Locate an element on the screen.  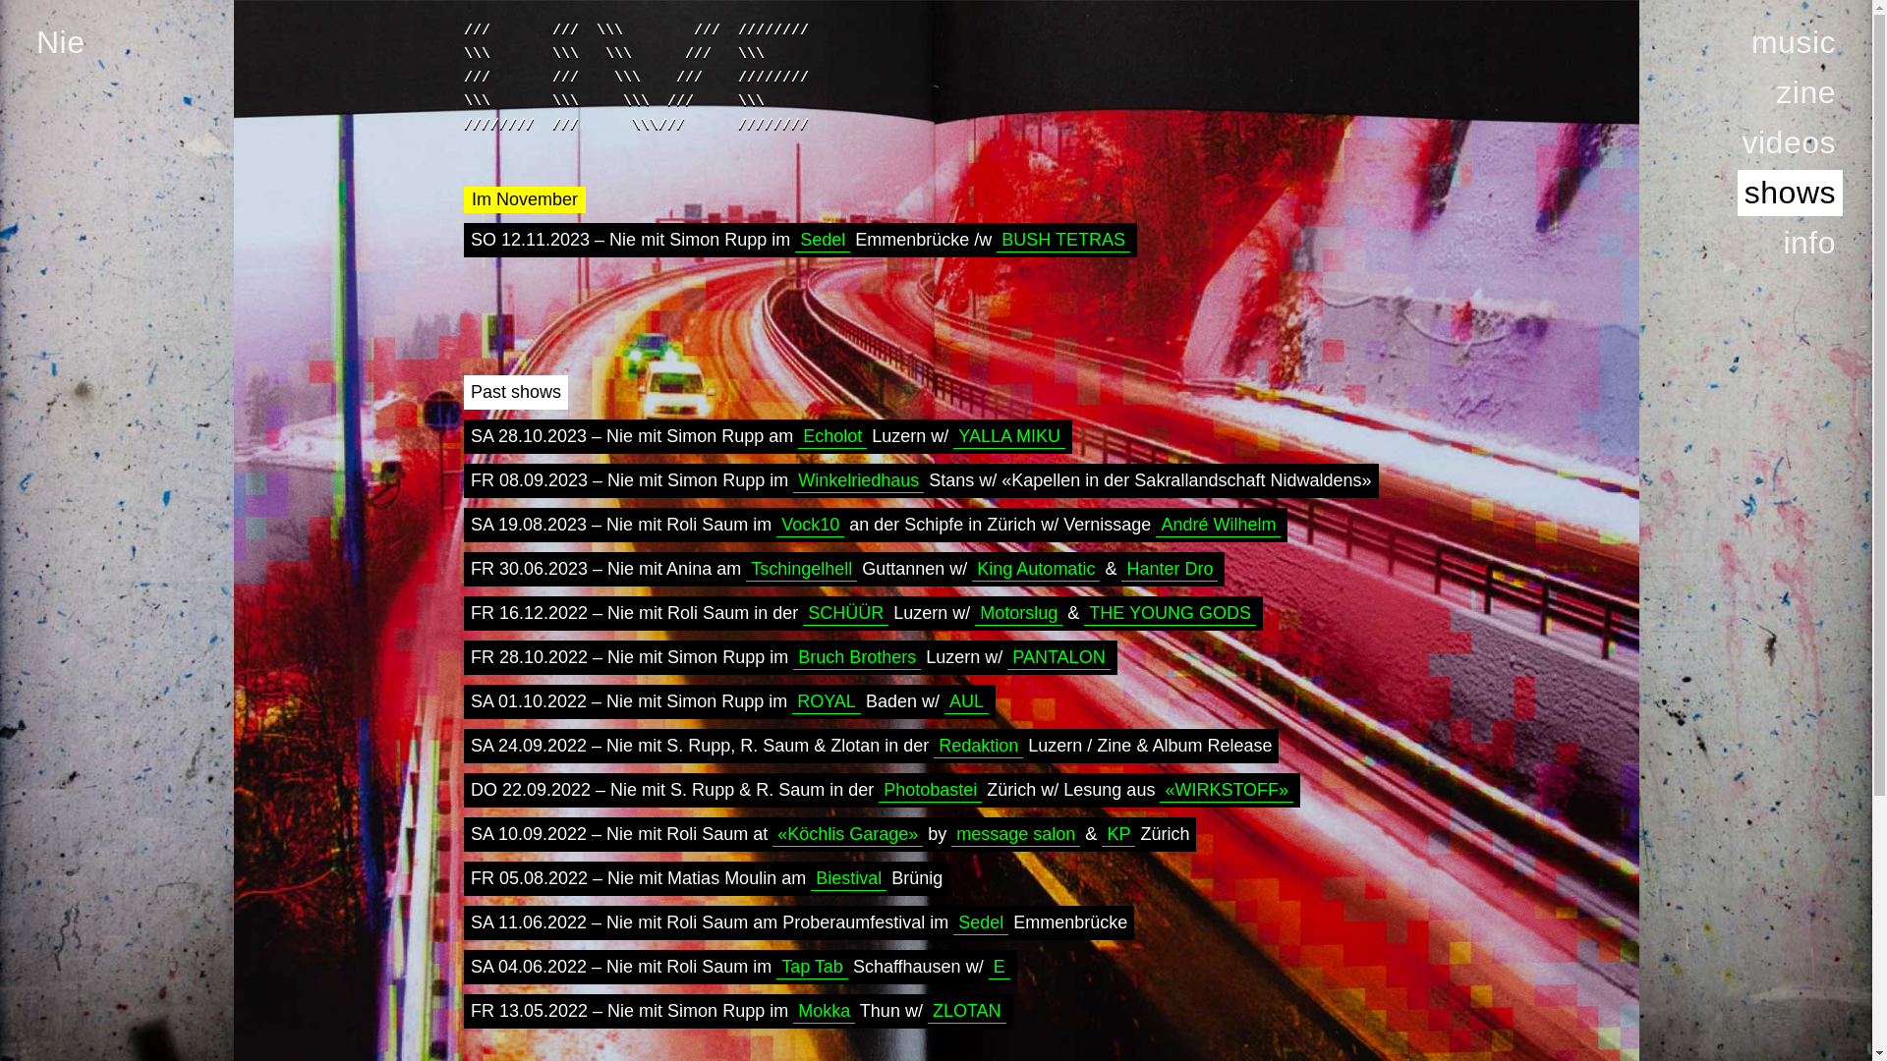
Sedel is located at coordinates (823, 240).